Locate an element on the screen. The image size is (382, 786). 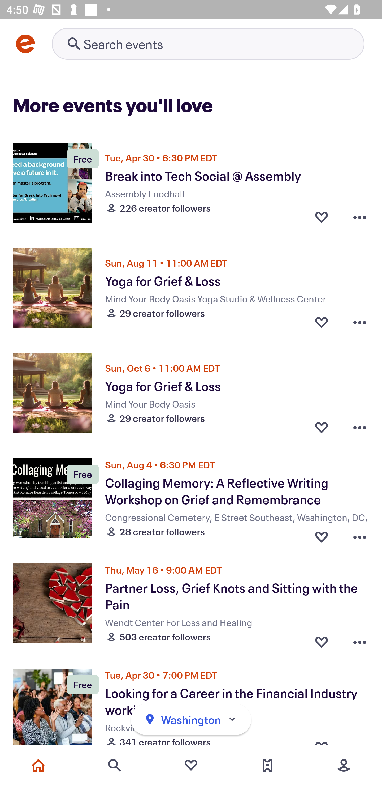
Washington is located at coordinates (191, 720).